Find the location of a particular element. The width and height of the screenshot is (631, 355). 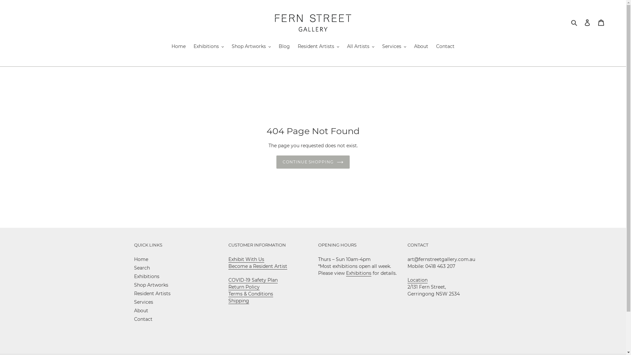

Shop Artworks is located at coordinates (251, 47).